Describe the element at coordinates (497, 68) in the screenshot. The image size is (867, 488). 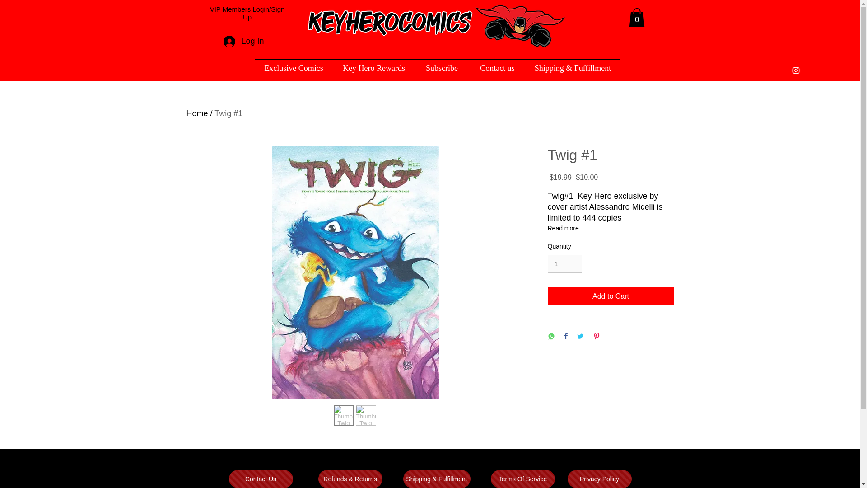
I see `Contact us` at that location.